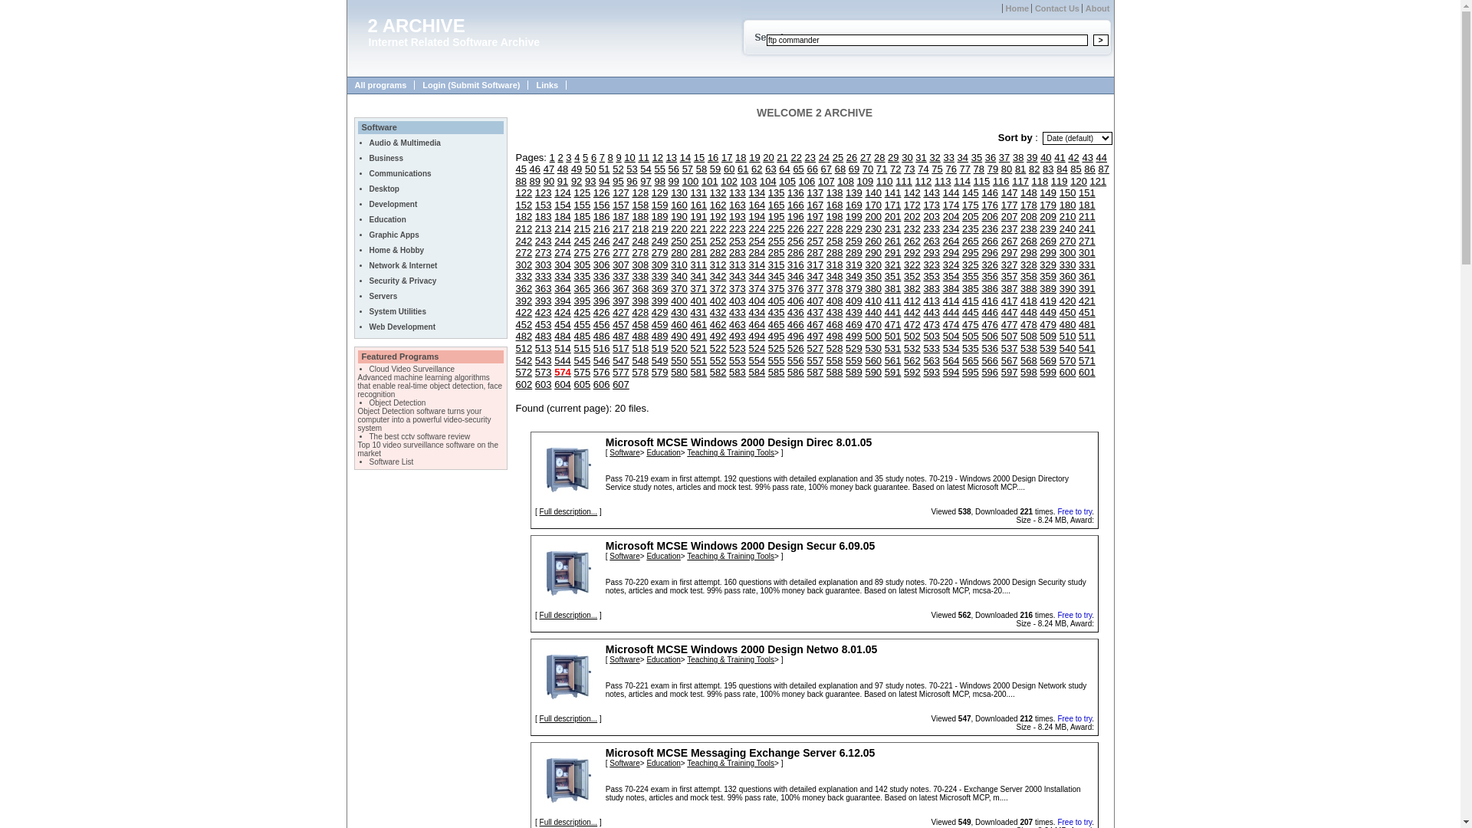 This screenshot has width=1472, height=828. Describe the element at coordinates (582, 313) in the screenshot. I see `425` at that location.